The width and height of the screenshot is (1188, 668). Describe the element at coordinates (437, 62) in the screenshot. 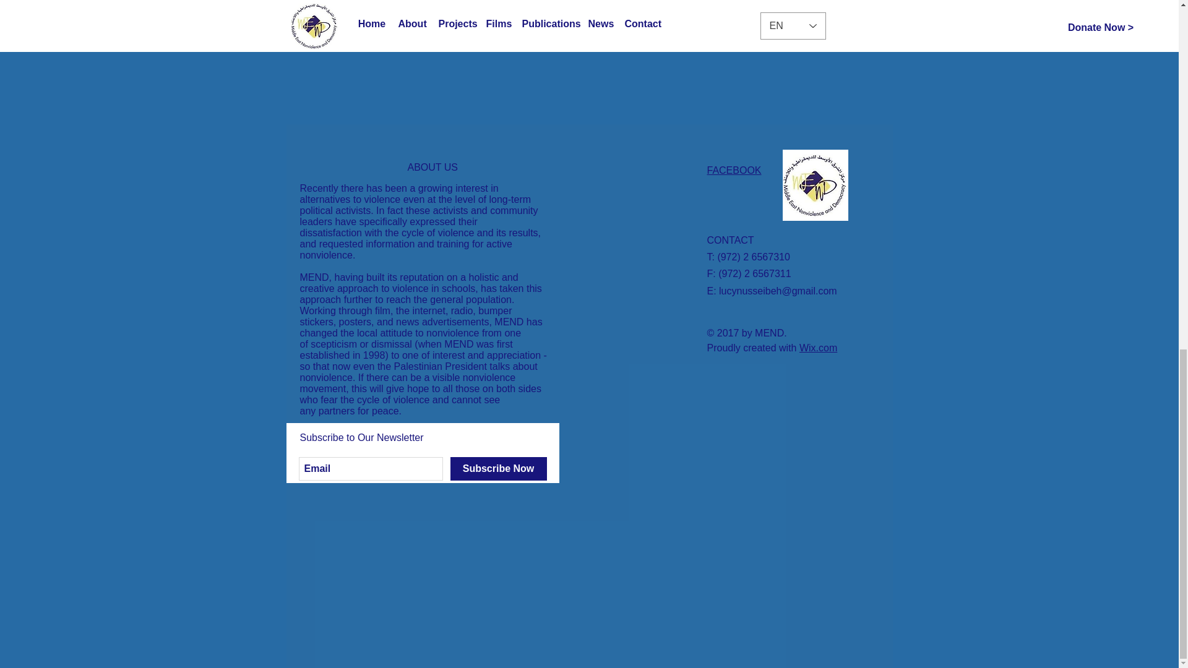

I see `External YouTube` at that location.